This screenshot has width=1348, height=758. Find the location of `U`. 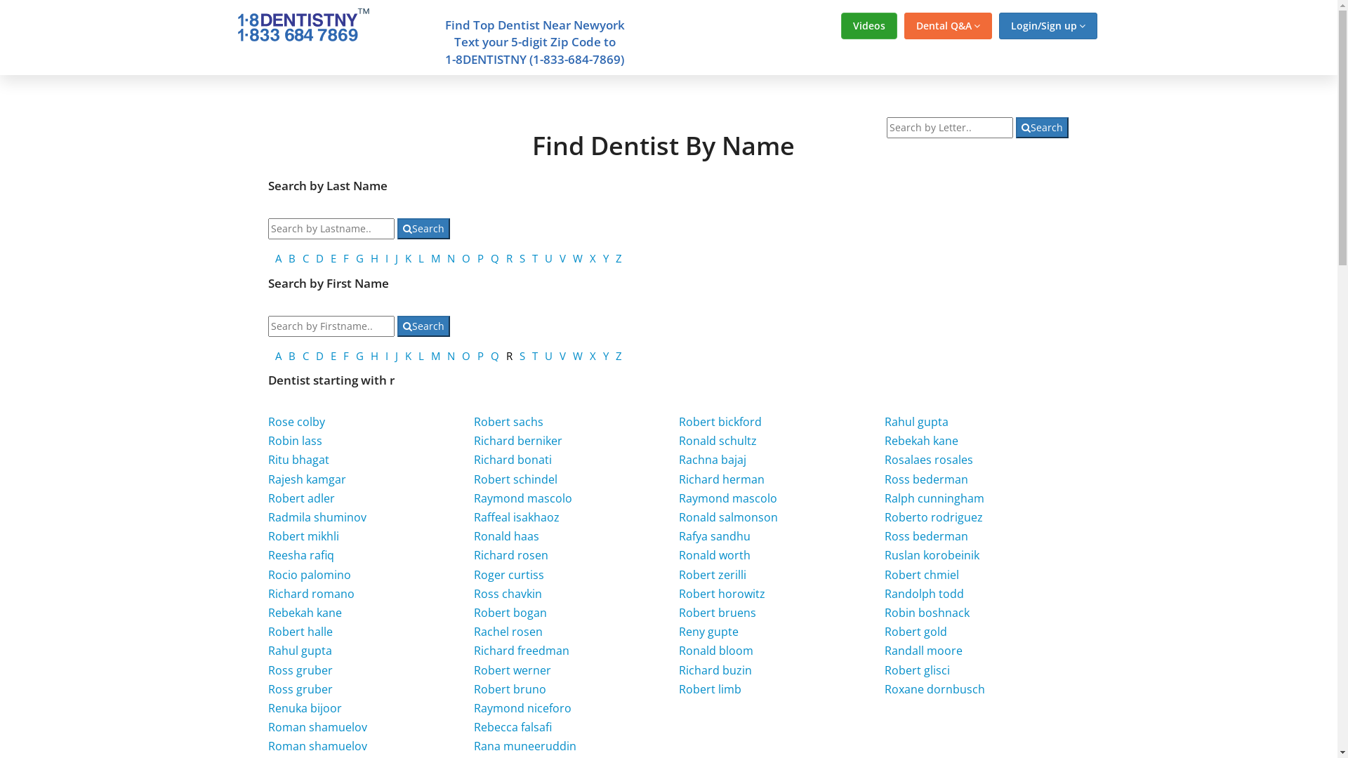

U is located at coordinates (549, 258).